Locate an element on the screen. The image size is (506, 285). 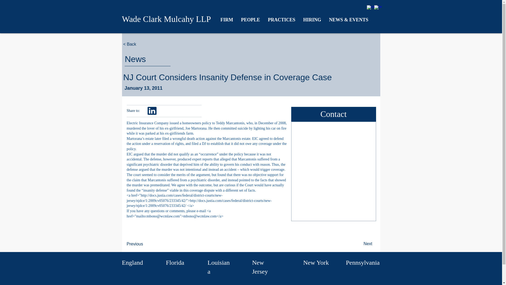
PRACTICES is located at coordinates (282, 20).